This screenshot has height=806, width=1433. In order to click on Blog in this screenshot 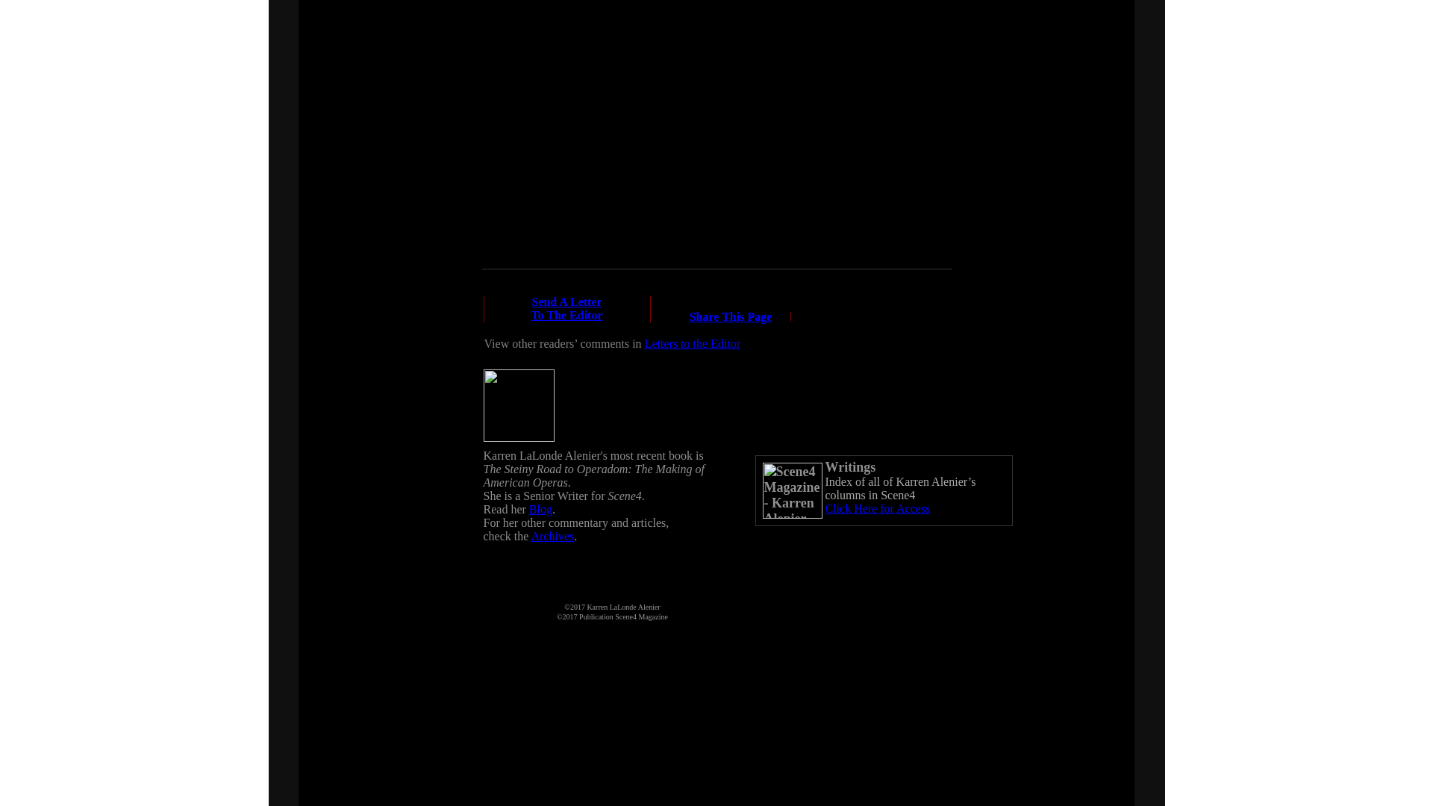, I will do `click(730, 316)`.